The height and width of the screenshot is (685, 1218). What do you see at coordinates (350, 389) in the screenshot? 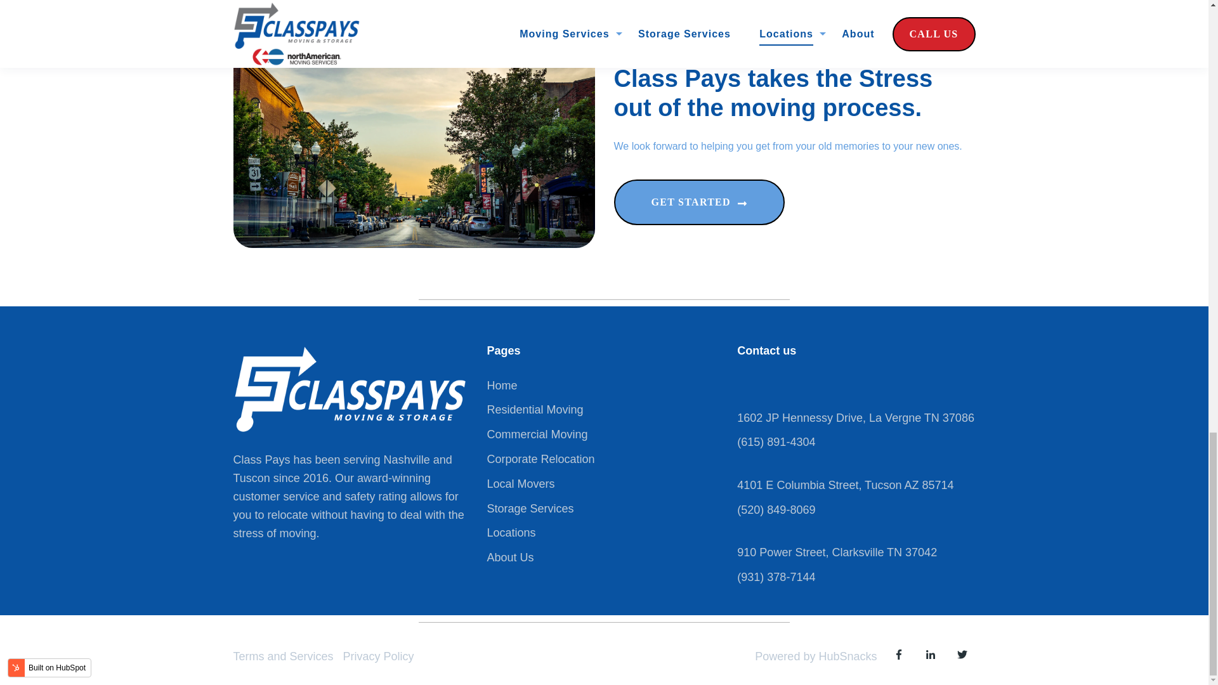
I see `Untitled design copy 2` at bounding box center [350, 389].